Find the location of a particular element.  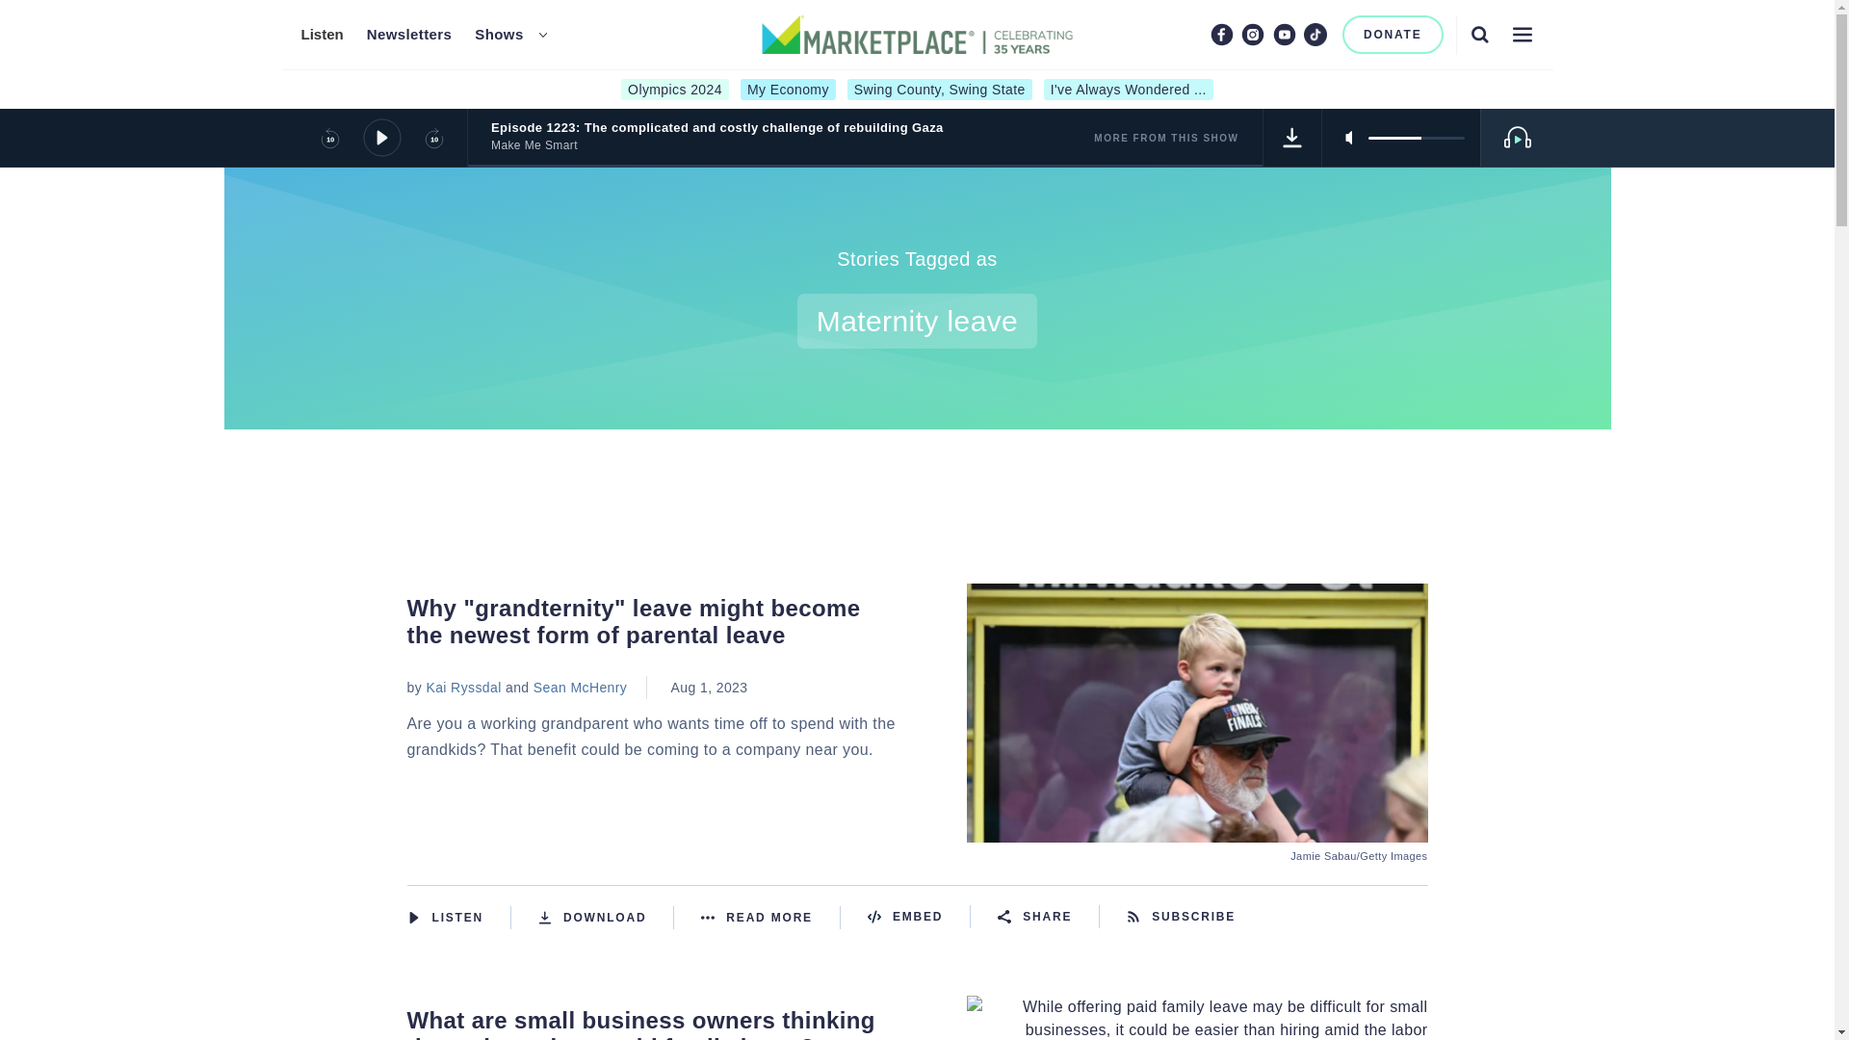

Listen Now is located at coordinates (458, 917).